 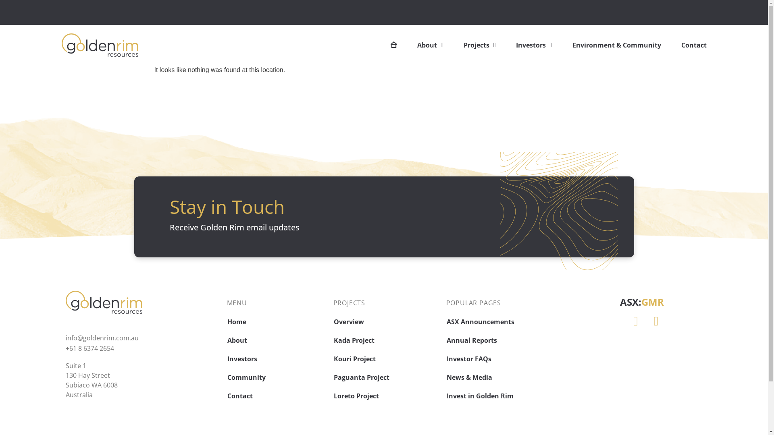 What do you see at coordinates (385, 377) in the screenshot?
I see `Paguanta Project` at bounding box center [385, 377].